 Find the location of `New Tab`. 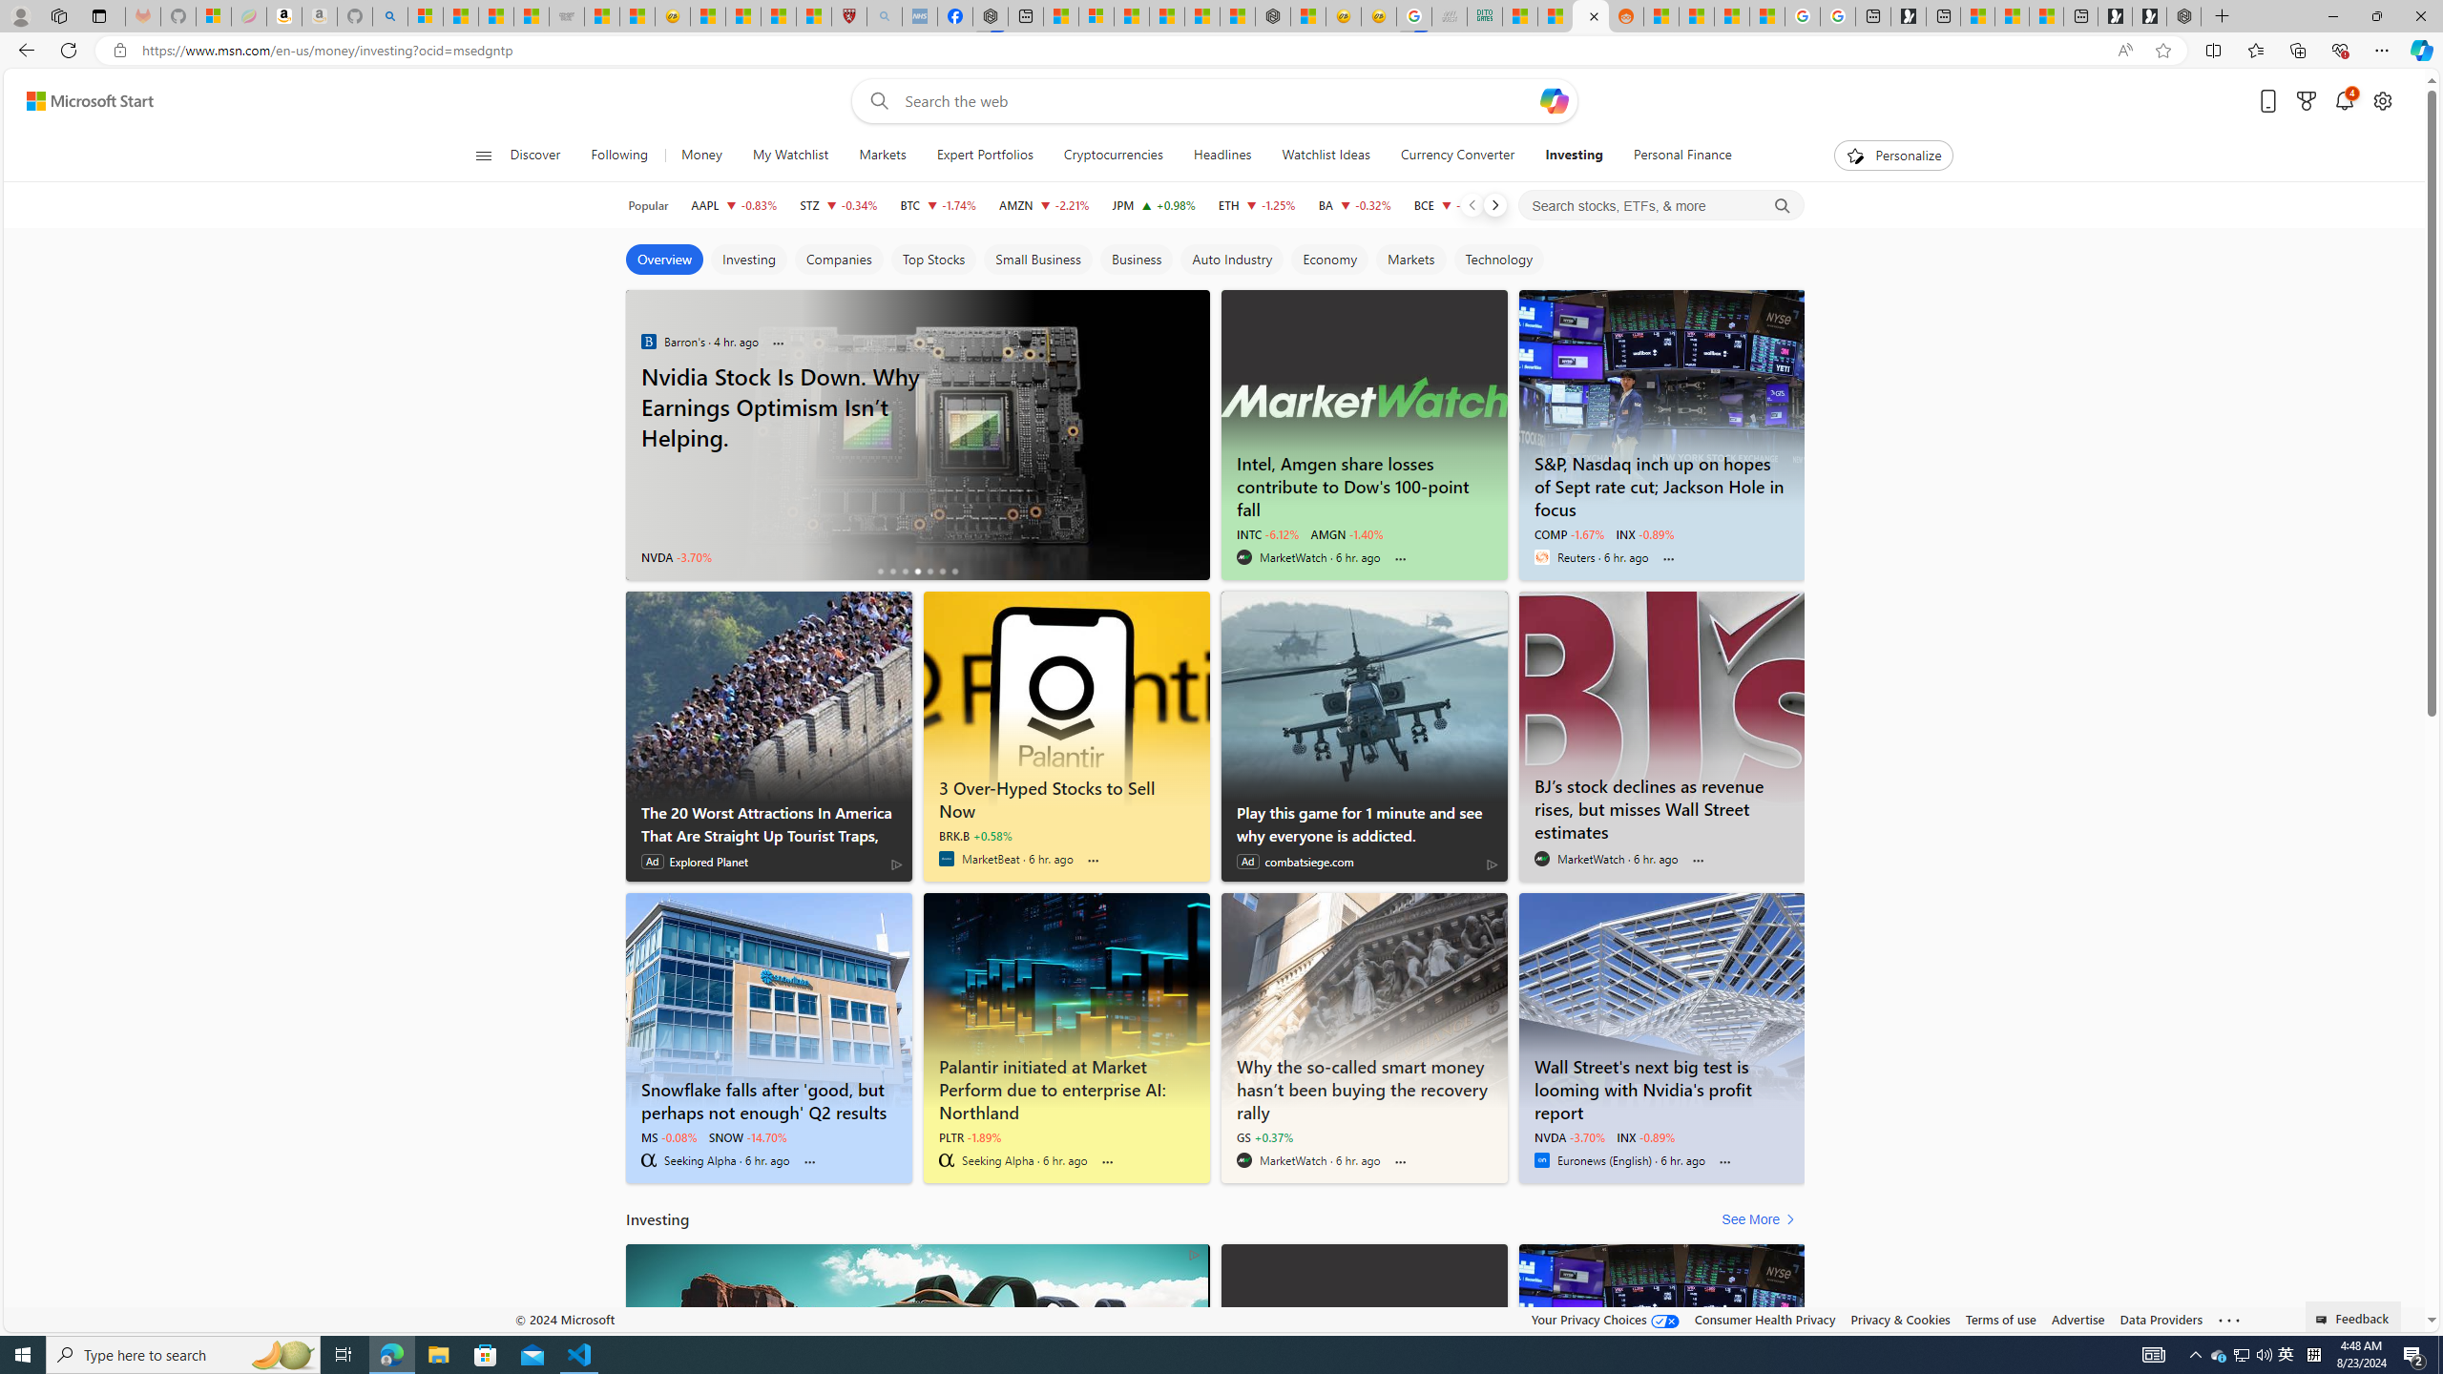

New Tab is located at coordinates (2222, 16).